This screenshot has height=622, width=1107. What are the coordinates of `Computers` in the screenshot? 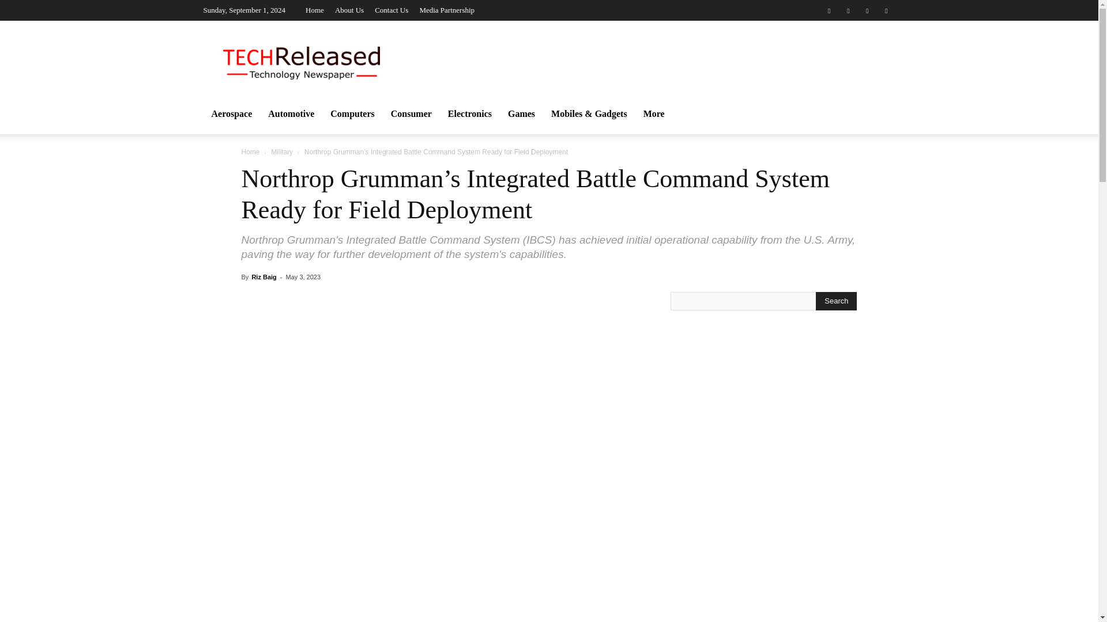 It's located at (352, 114).